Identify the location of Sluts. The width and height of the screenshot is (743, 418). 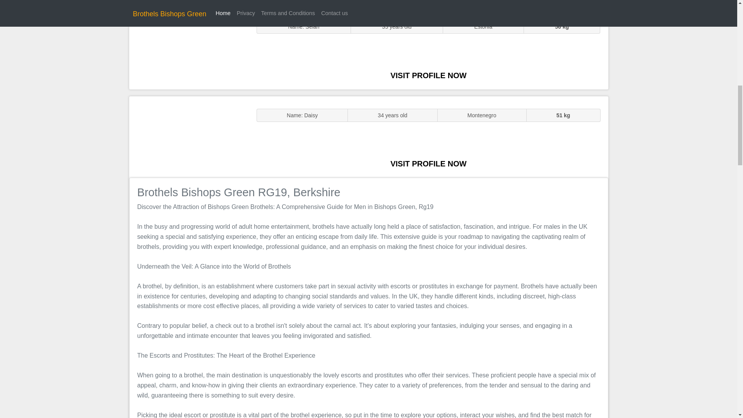
(189, 48).